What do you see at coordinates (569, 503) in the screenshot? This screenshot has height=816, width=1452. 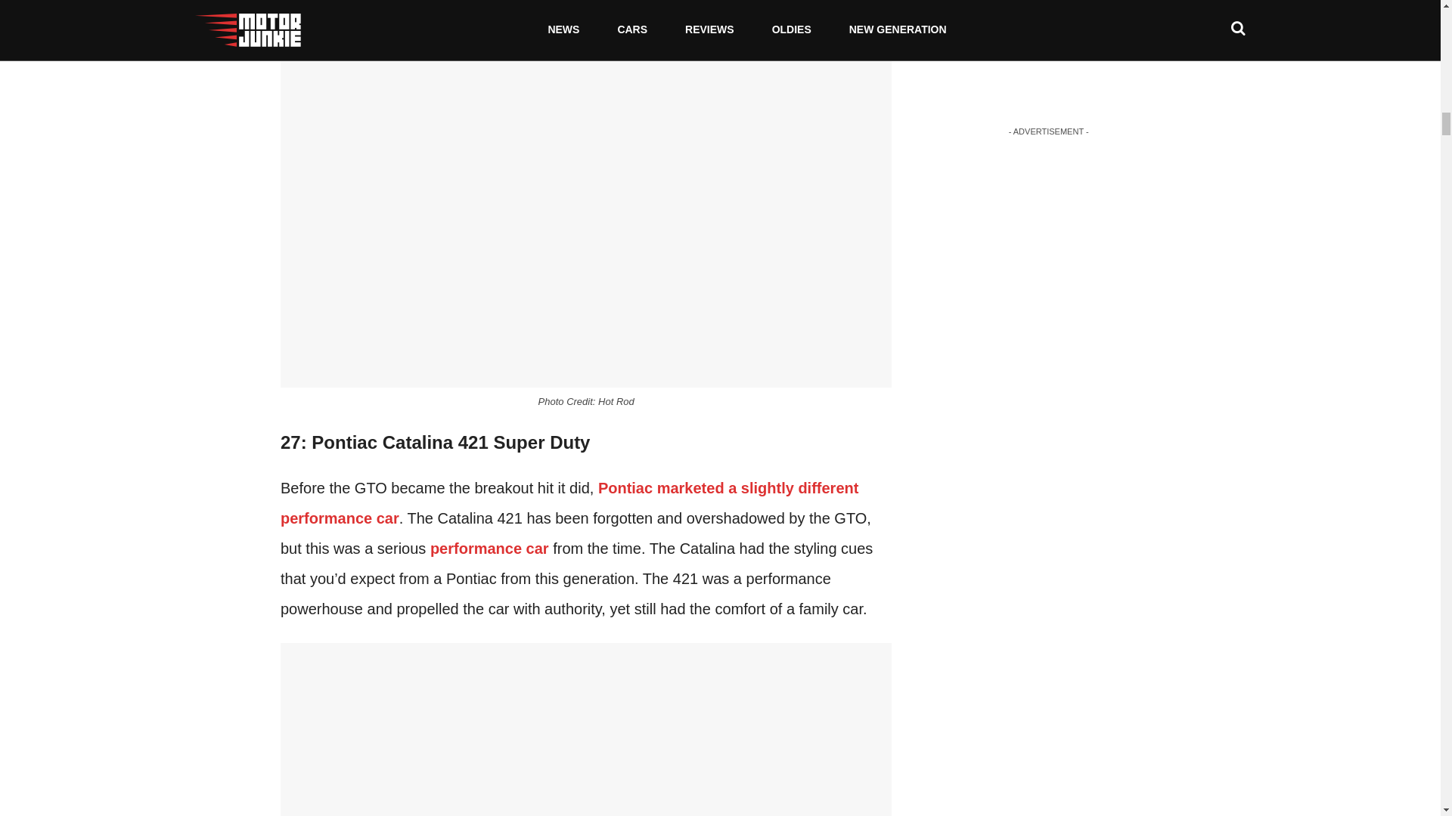 I see `Pontiac marketed a slightly different performance car` at bounding box center [569, 503].